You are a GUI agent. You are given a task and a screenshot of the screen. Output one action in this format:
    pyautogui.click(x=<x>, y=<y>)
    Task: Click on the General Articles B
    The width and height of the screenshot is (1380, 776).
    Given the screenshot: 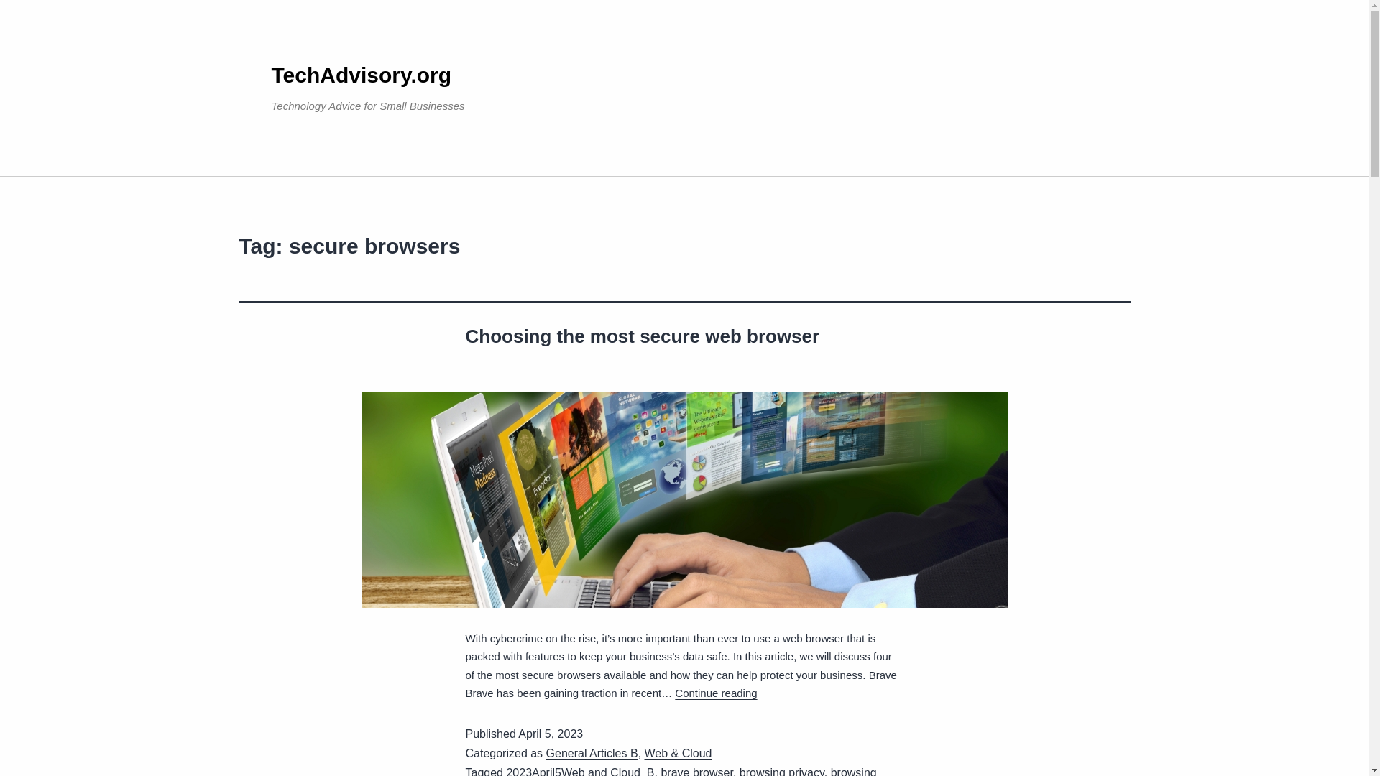 What is the action you would take?
    pyautogui.click(x=592, y=753)
    